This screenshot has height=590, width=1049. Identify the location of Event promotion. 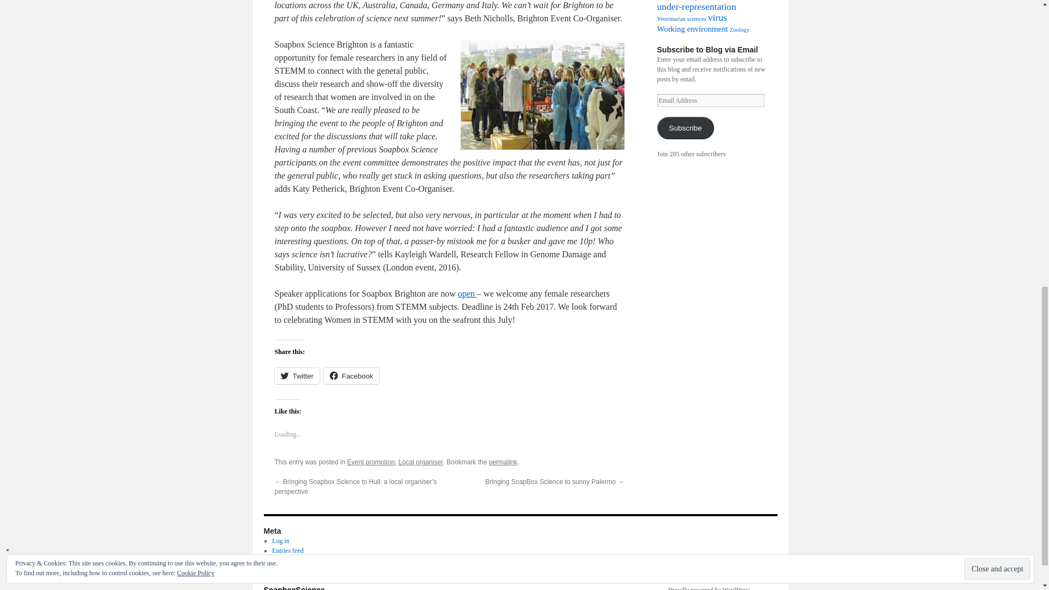
(370, 462).